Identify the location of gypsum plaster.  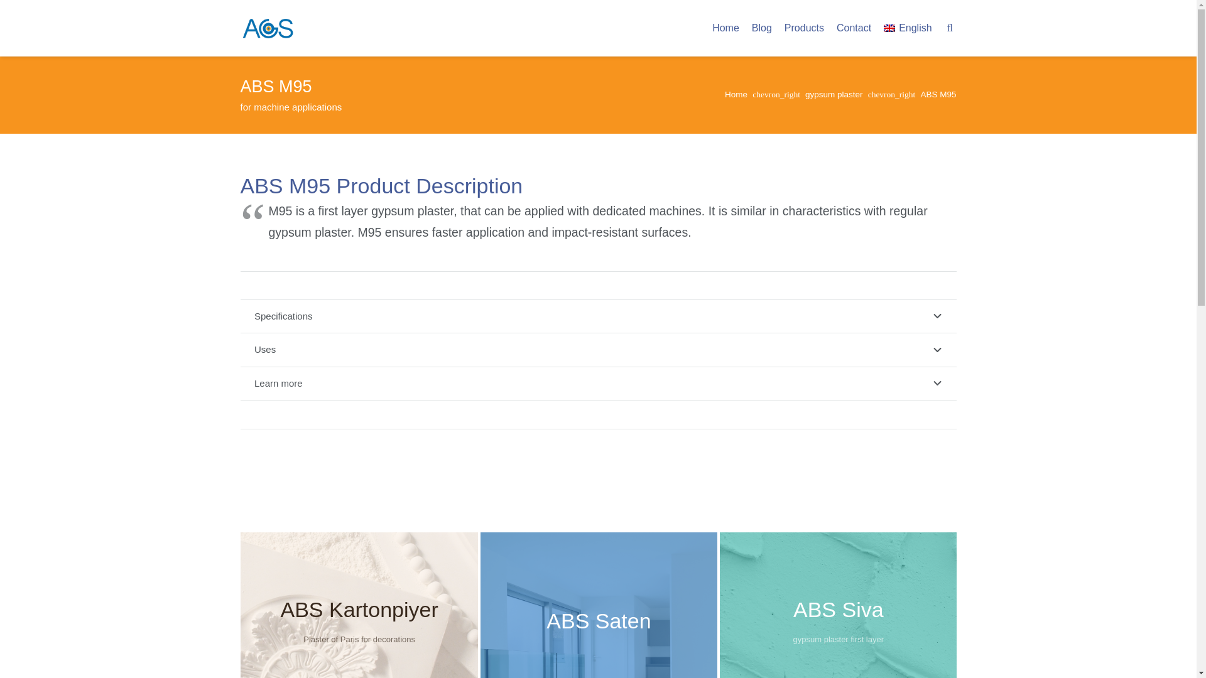
(834, 94).